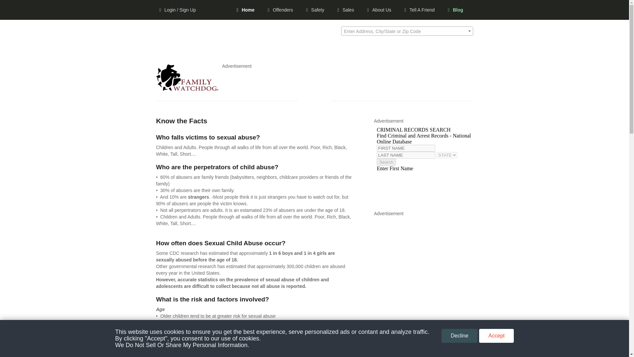  What do you see at coordinates (13, 242) in the screenshot?
I see `Blog` at bounding box center [13, 242].